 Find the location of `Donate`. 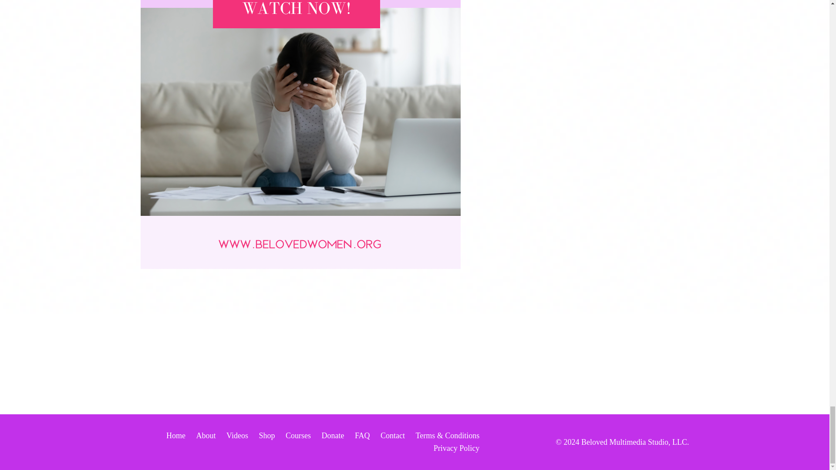

Donate is located at coordinates (332, 435).